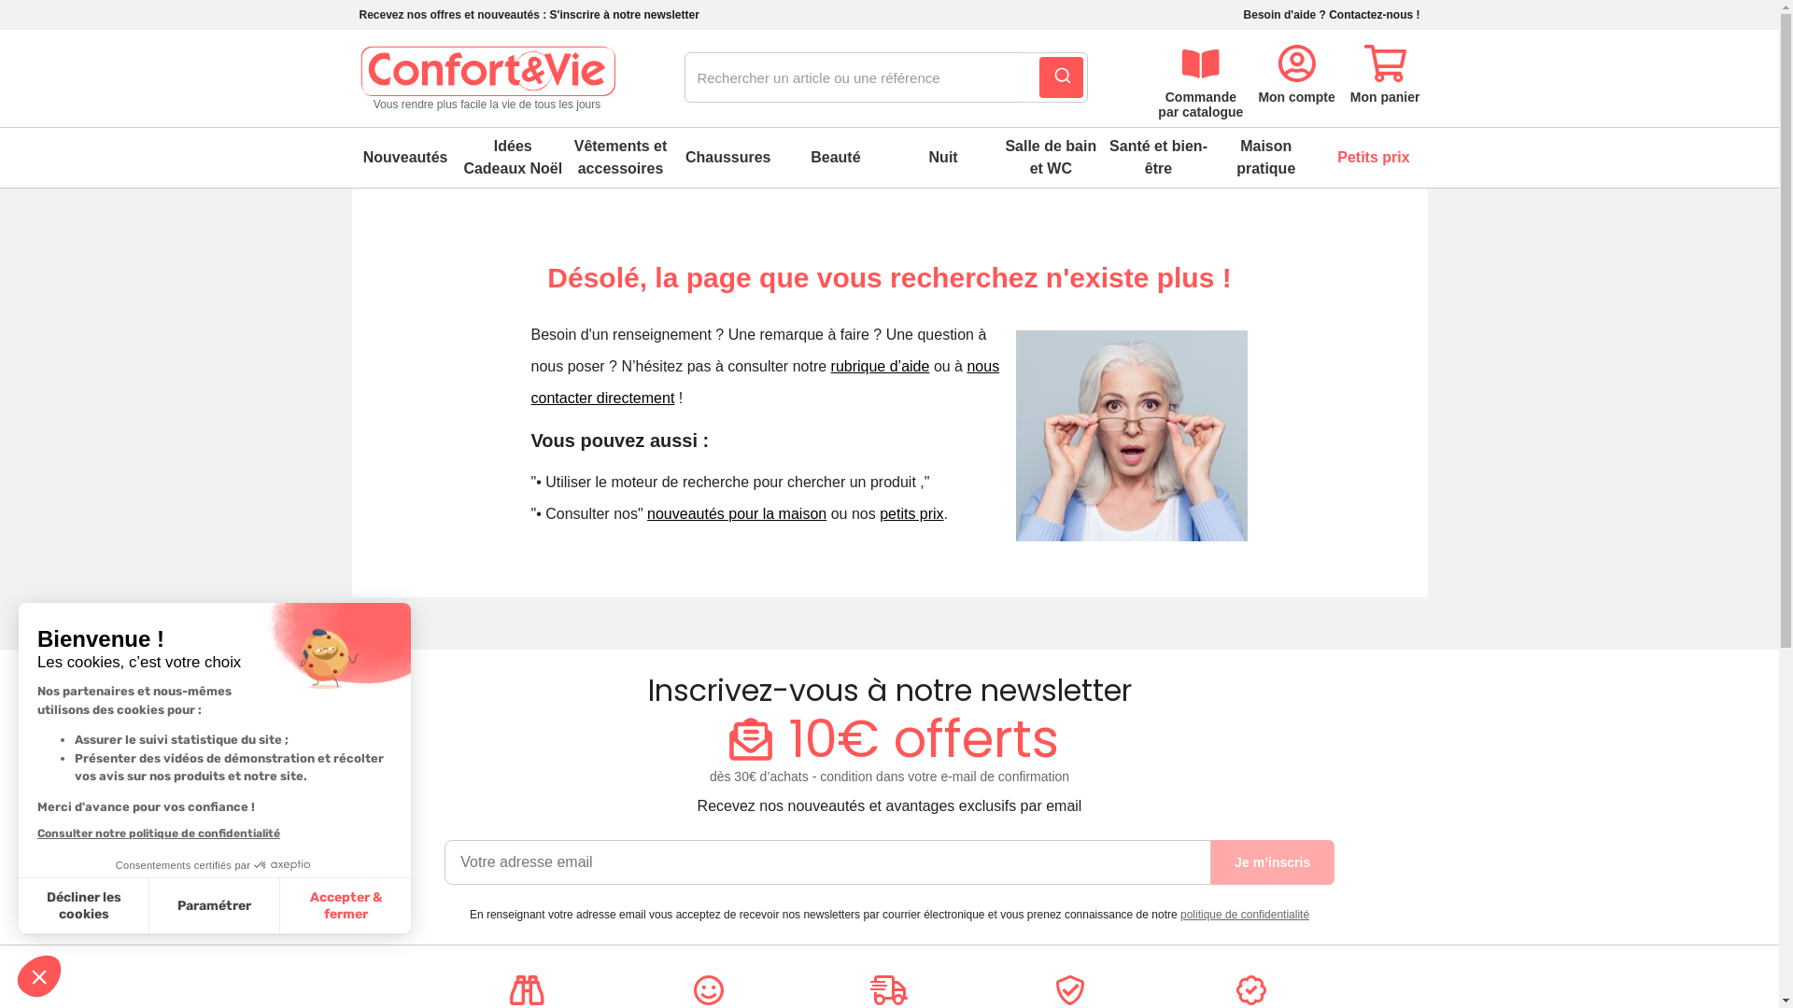 The height and width of the screenshot is (1008, 1793). I want to click on Chaussures, so click(728, 158).